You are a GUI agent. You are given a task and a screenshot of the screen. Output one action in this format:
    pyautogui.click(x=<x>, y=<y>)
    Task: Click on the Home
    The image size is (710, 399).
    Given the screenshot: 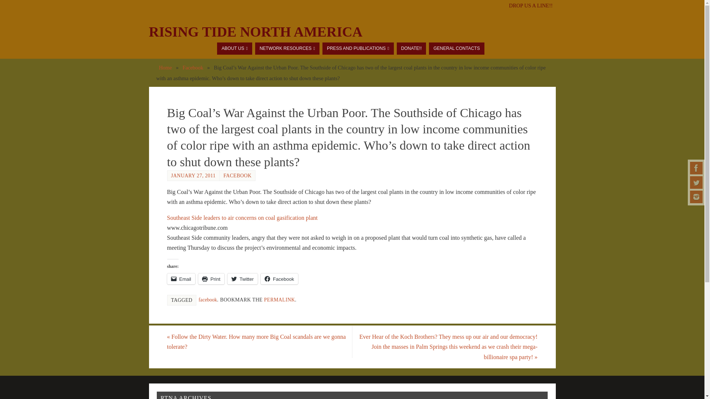 What is the action you would take?
    pyautogui.click(x=165, y=67)
    